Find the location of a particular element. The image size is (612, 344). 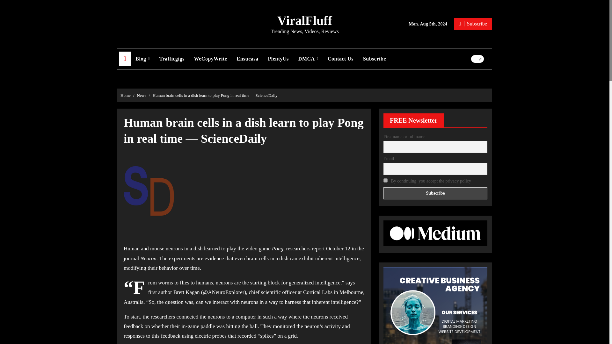

PlentyUs is located at coordinates (278, 59).